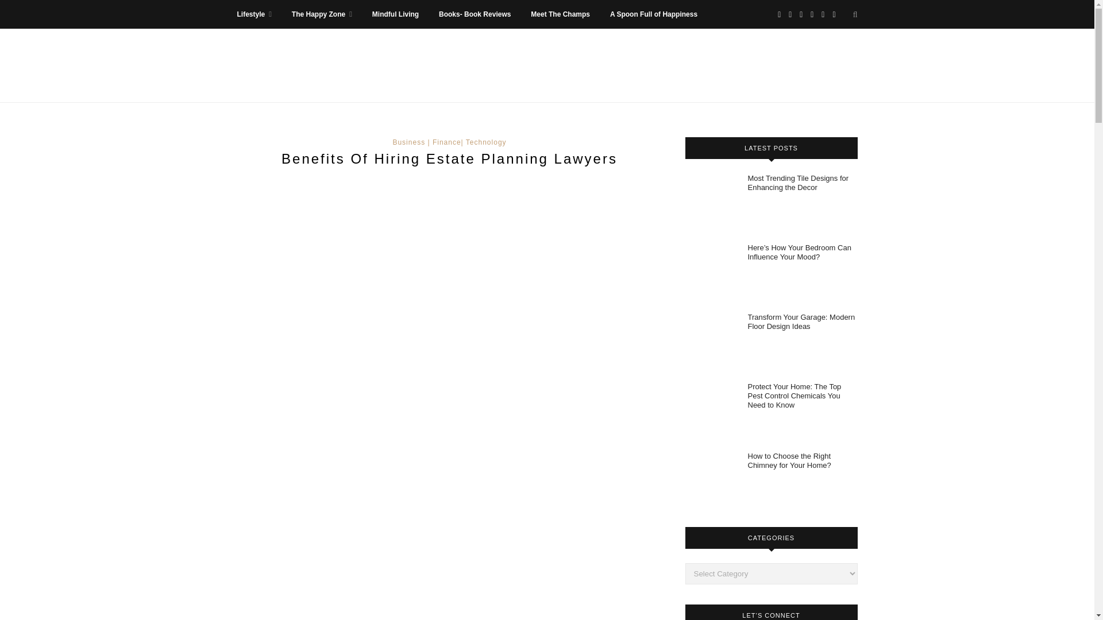  Describe the element at coordinates (322, 14) in the screenshot. I see `The Happy Zone` at that location.